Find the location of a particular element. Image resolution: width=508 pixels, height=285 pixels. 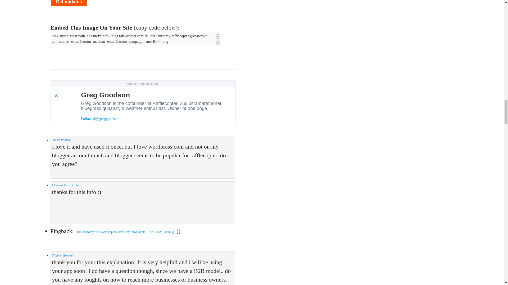

Mimulux Patricia No is located at coordinates (65, 185).